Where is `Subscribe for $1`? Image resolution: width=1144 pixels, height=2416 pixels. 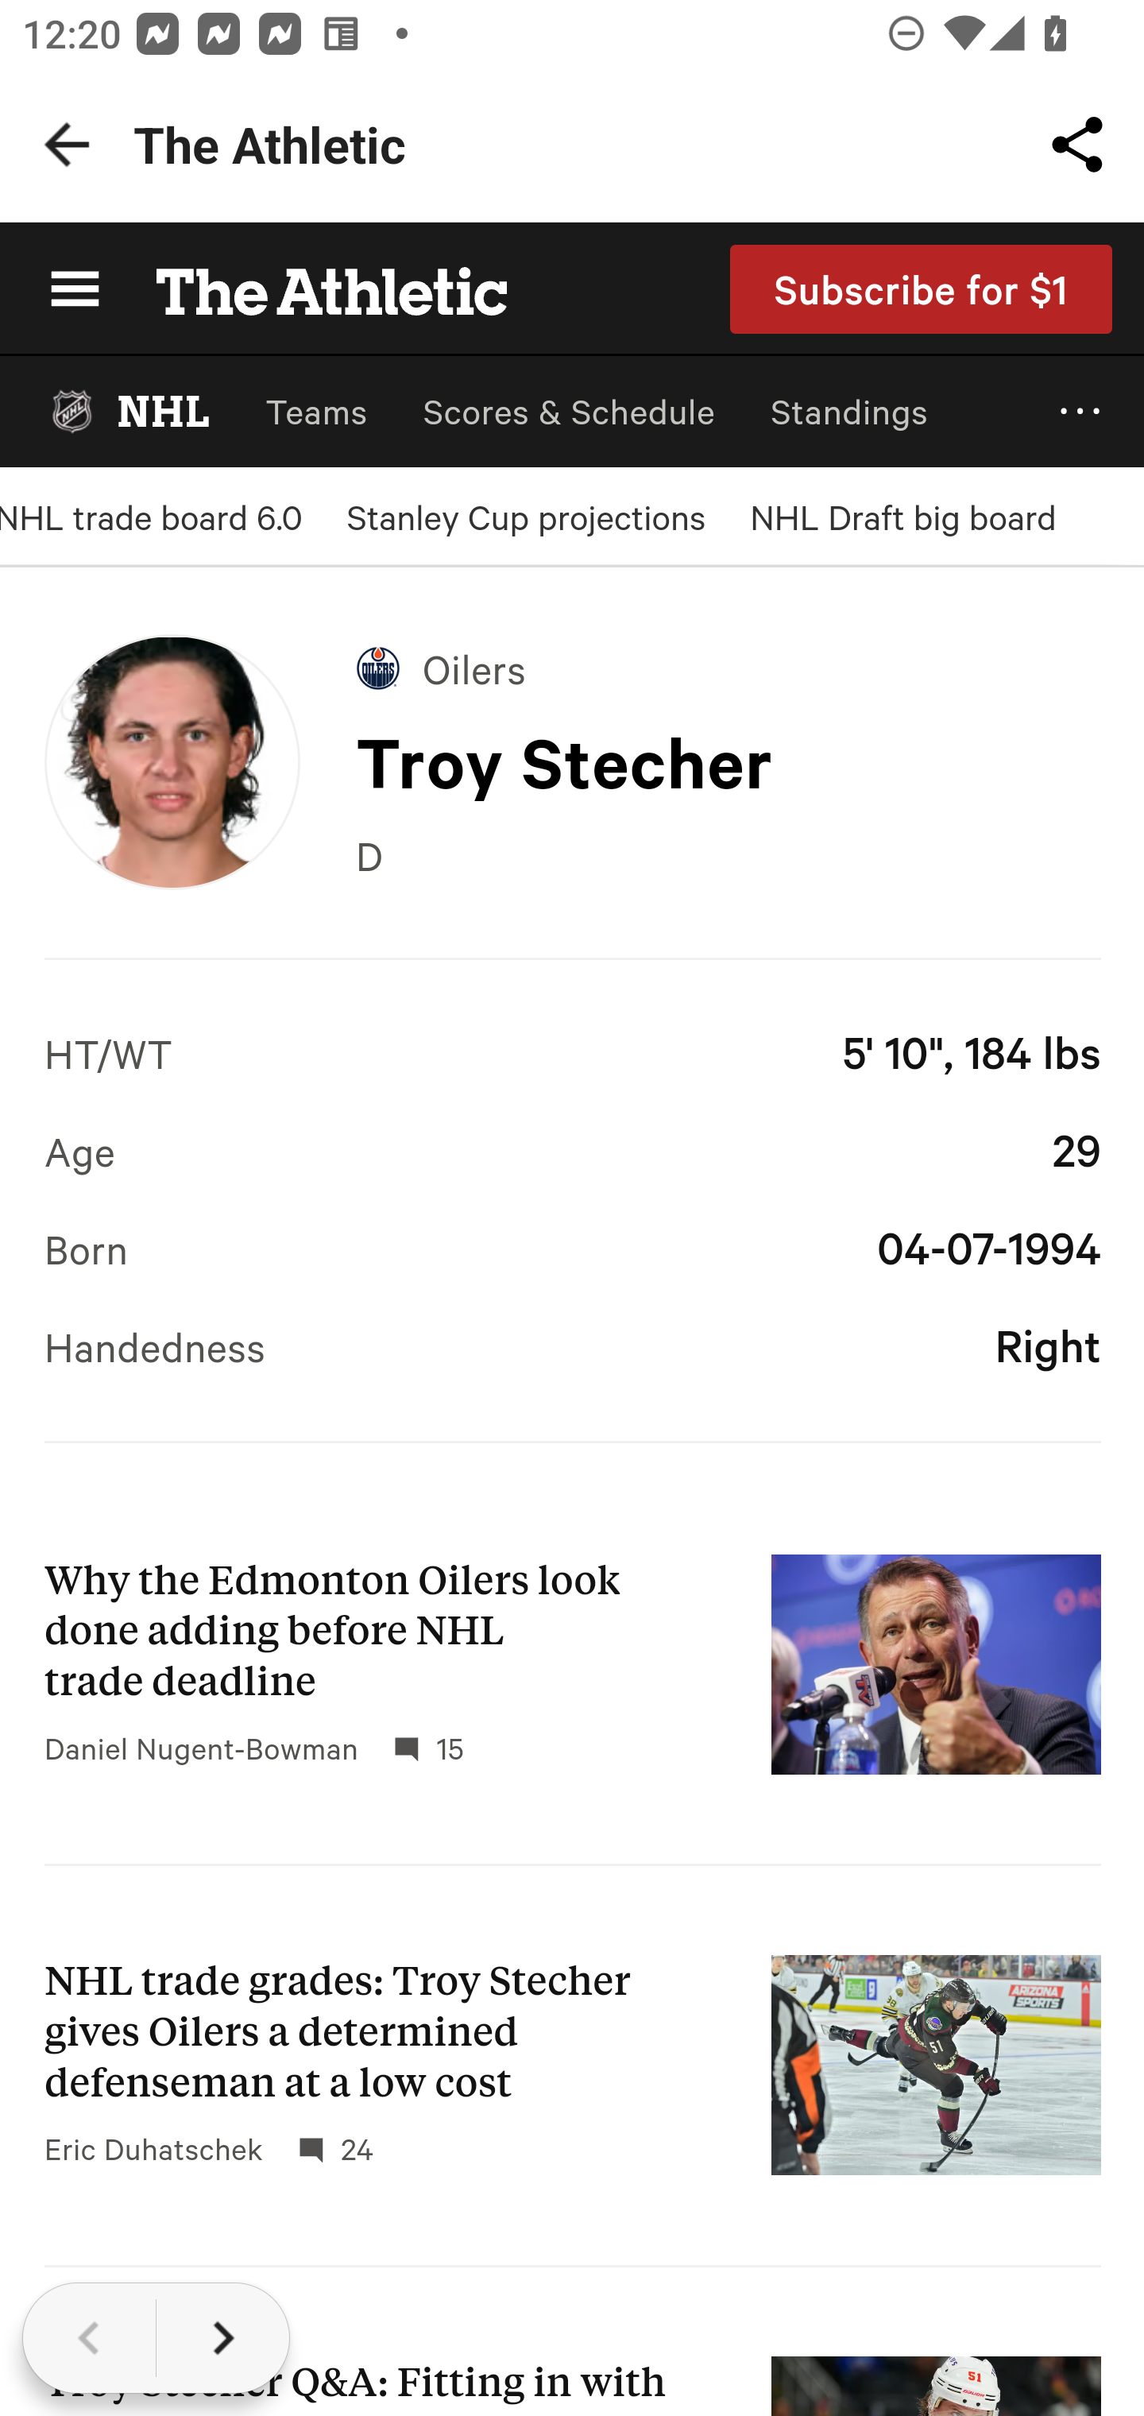 Subscribe for $1 is located at coordinates (922, 288).